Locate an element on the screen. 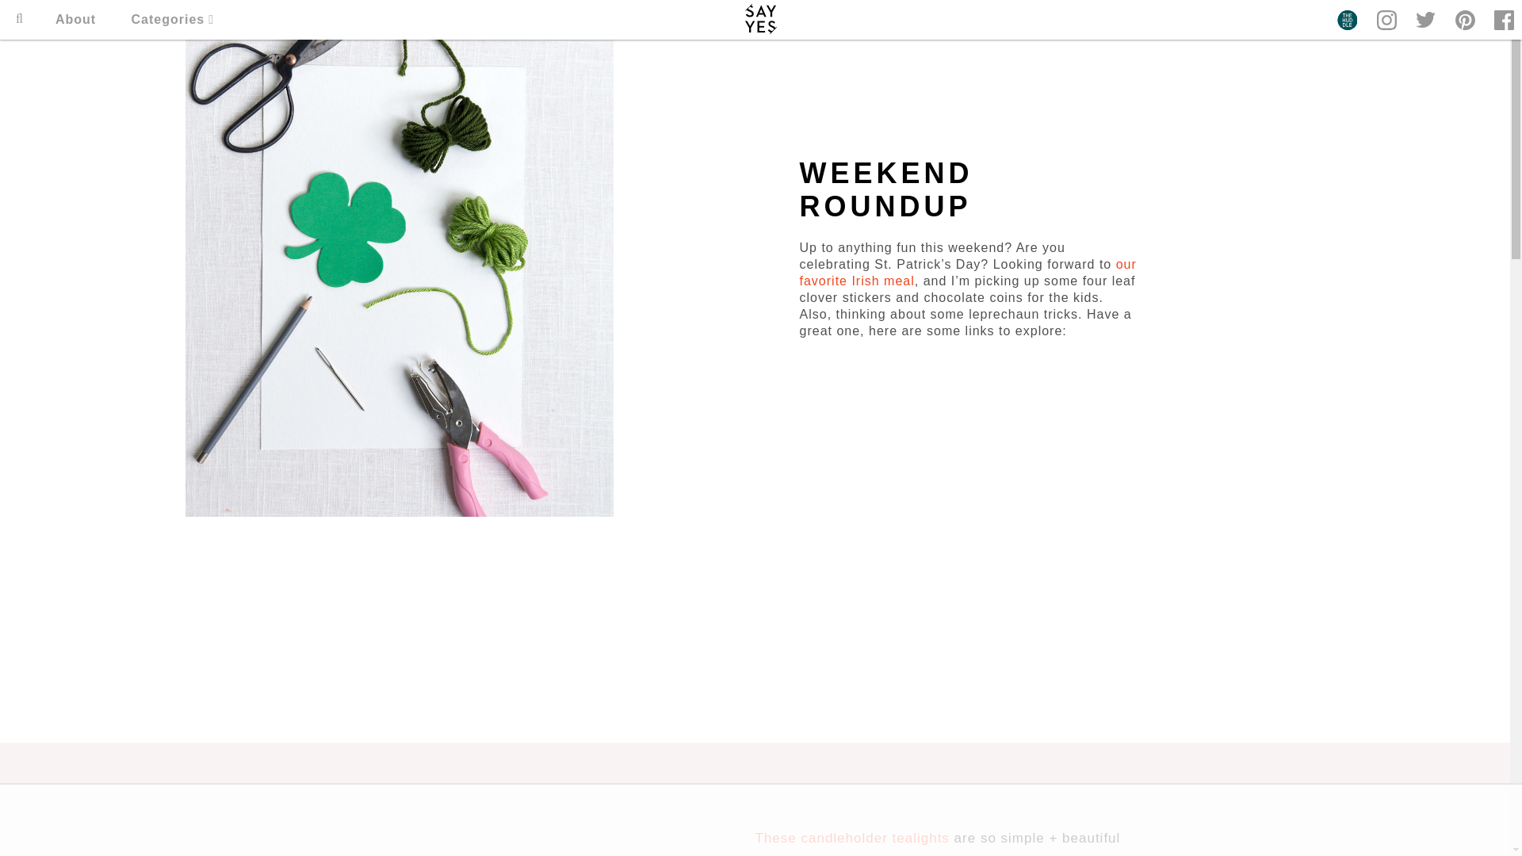 This screenshot has height=856, width=1522. These candleholder tealights is located at coordinates (851, 838).